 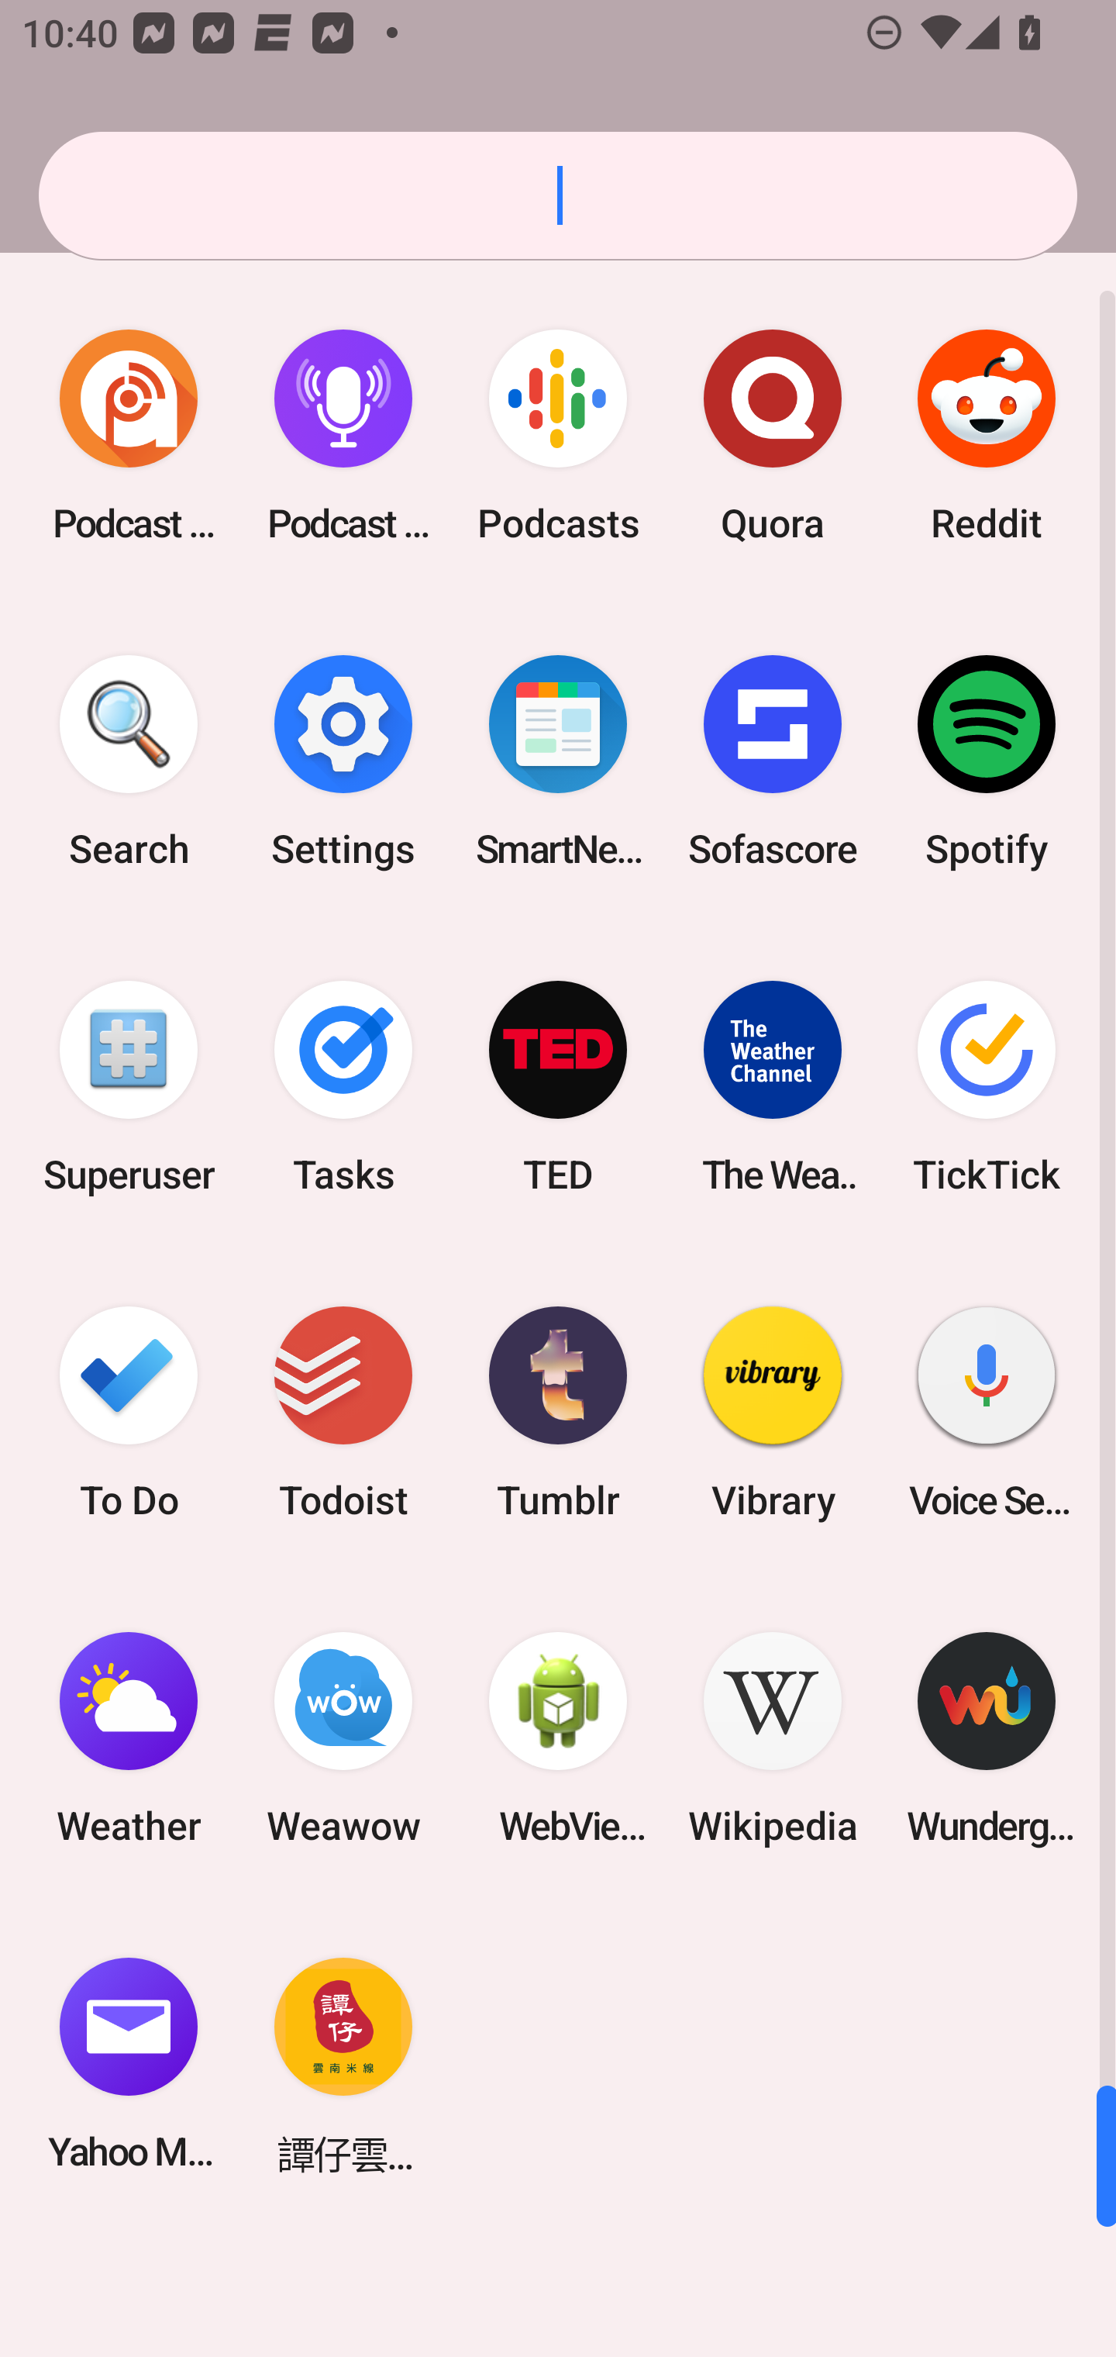 What do you see at coordinates (987, 1086) in the screenshot?
I see `TickTick` at bounding box center [987, 1086].